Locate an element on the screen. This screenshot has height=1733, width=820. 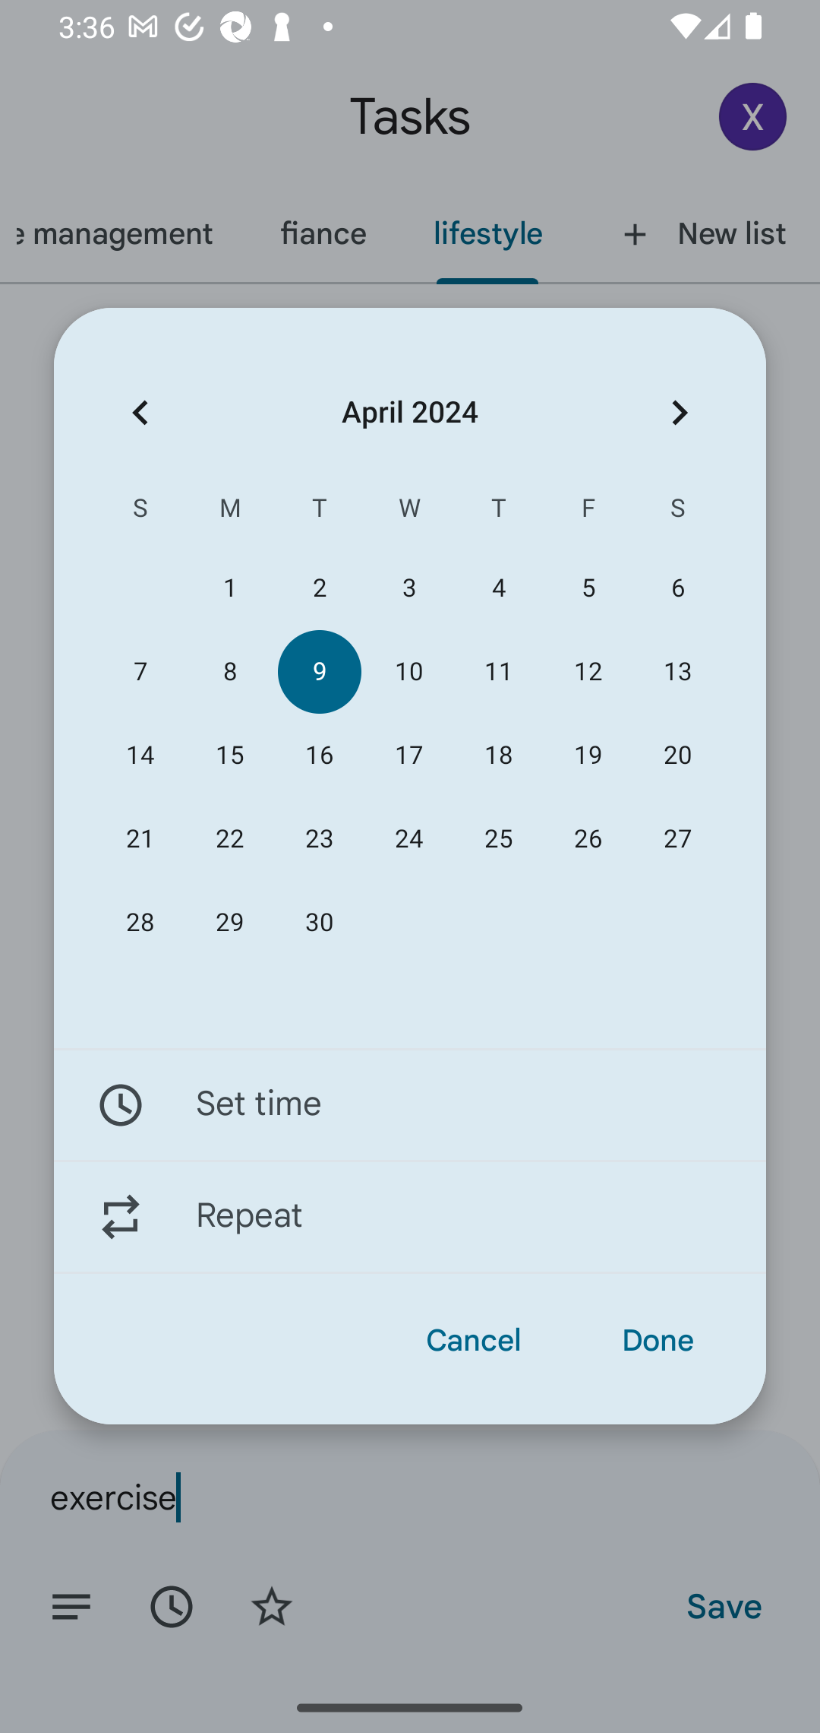
8 08 April 2024 is located at coordinates (229, 672).